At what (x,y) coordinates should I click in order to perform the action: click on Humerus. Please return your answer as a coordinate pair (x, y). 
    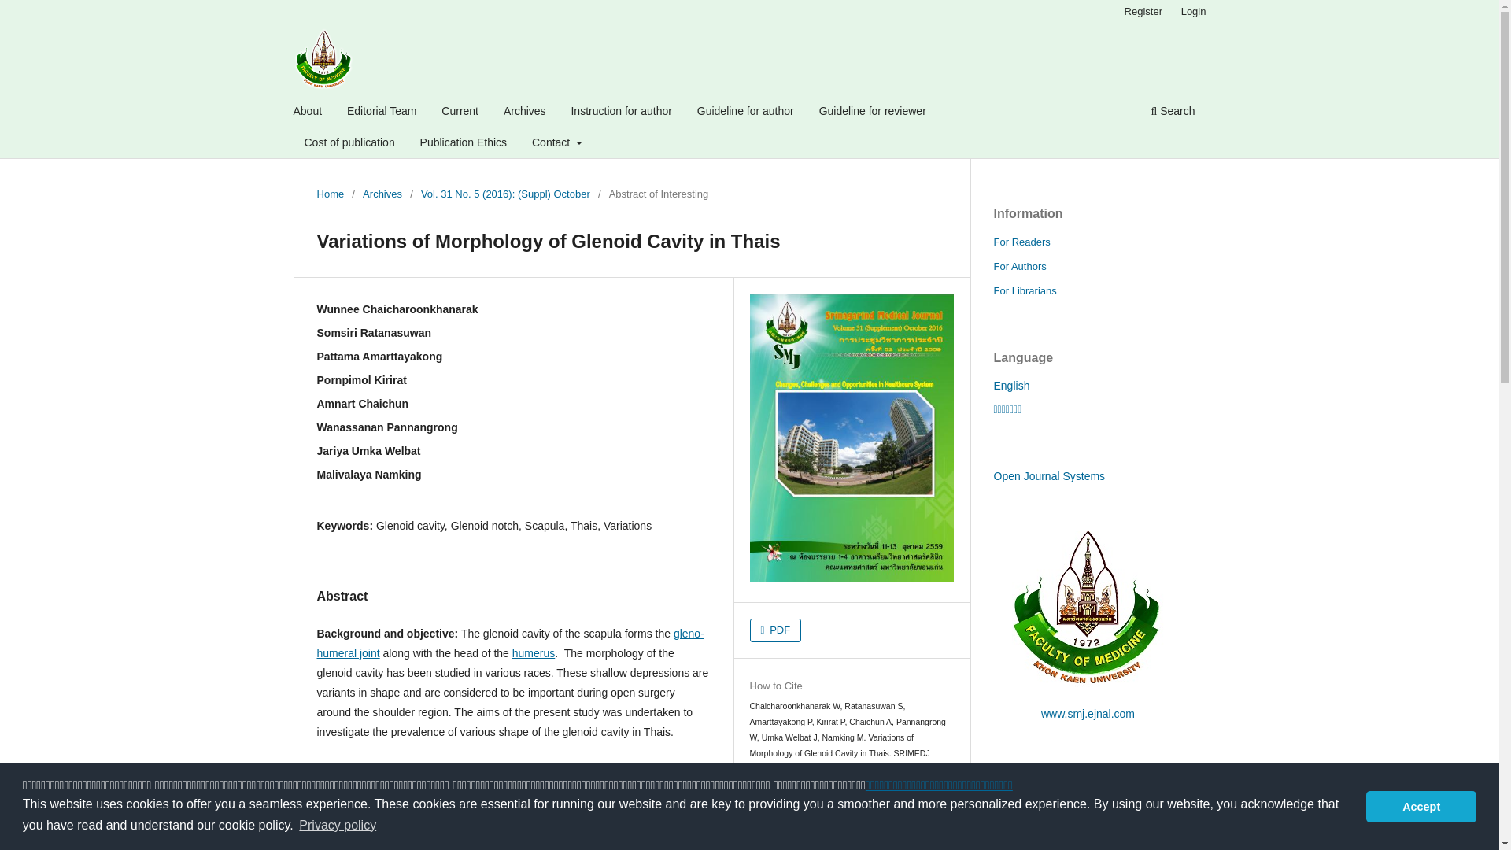
    Looking at the image, I should click on (533, 653).